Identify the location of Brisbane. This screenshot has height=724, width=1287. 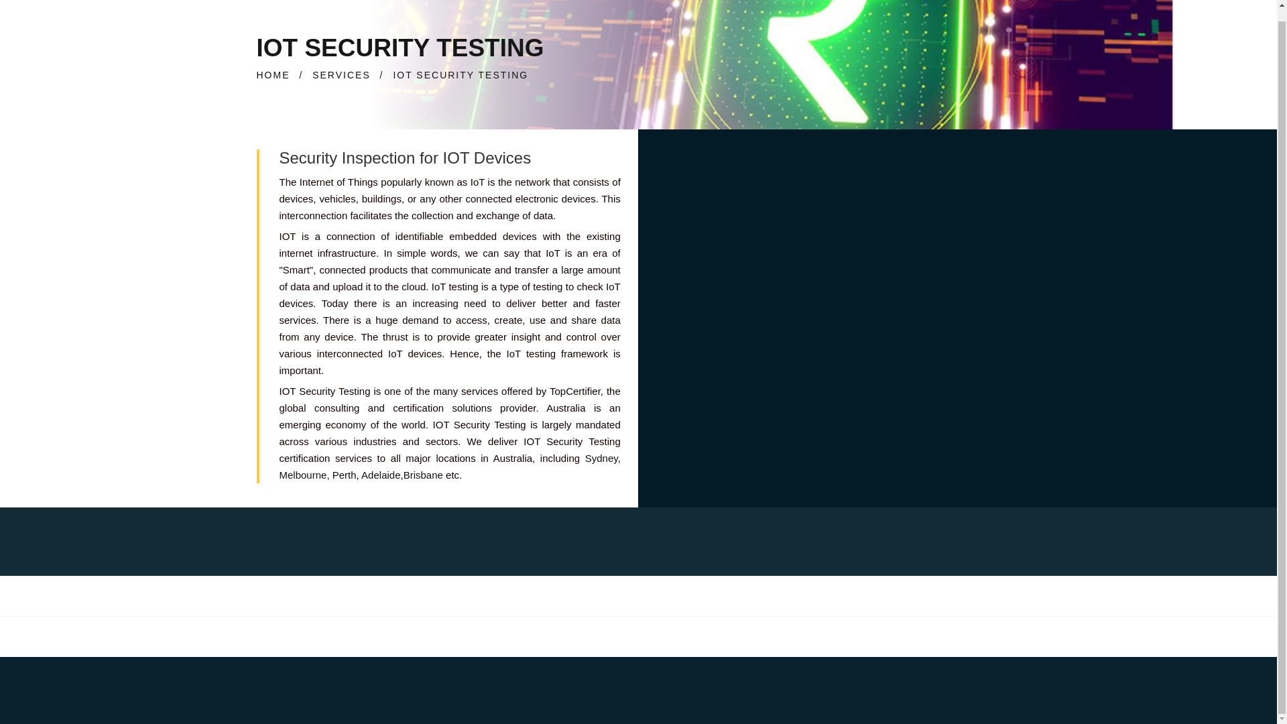
(423, 475).